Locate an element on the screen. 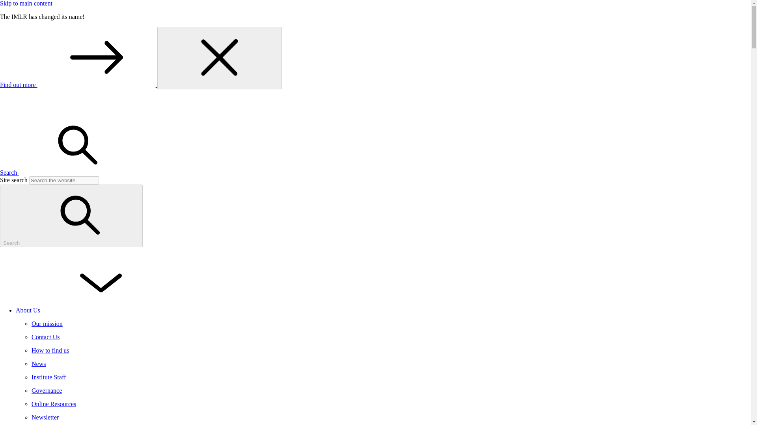 This screenshot has height=425, width=757. Search is located at coordinates (71, 216).